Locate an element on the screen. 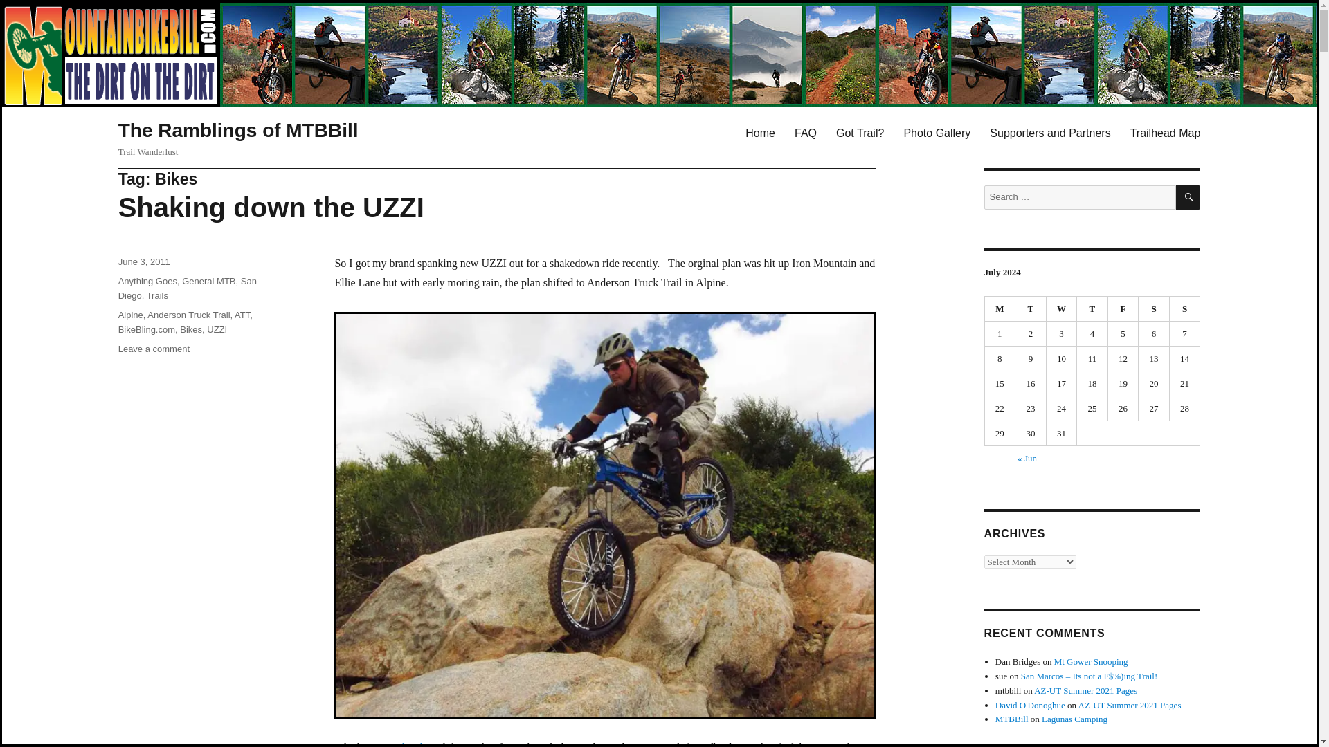  June 3, 2011 is located at coordinates (144, 261).